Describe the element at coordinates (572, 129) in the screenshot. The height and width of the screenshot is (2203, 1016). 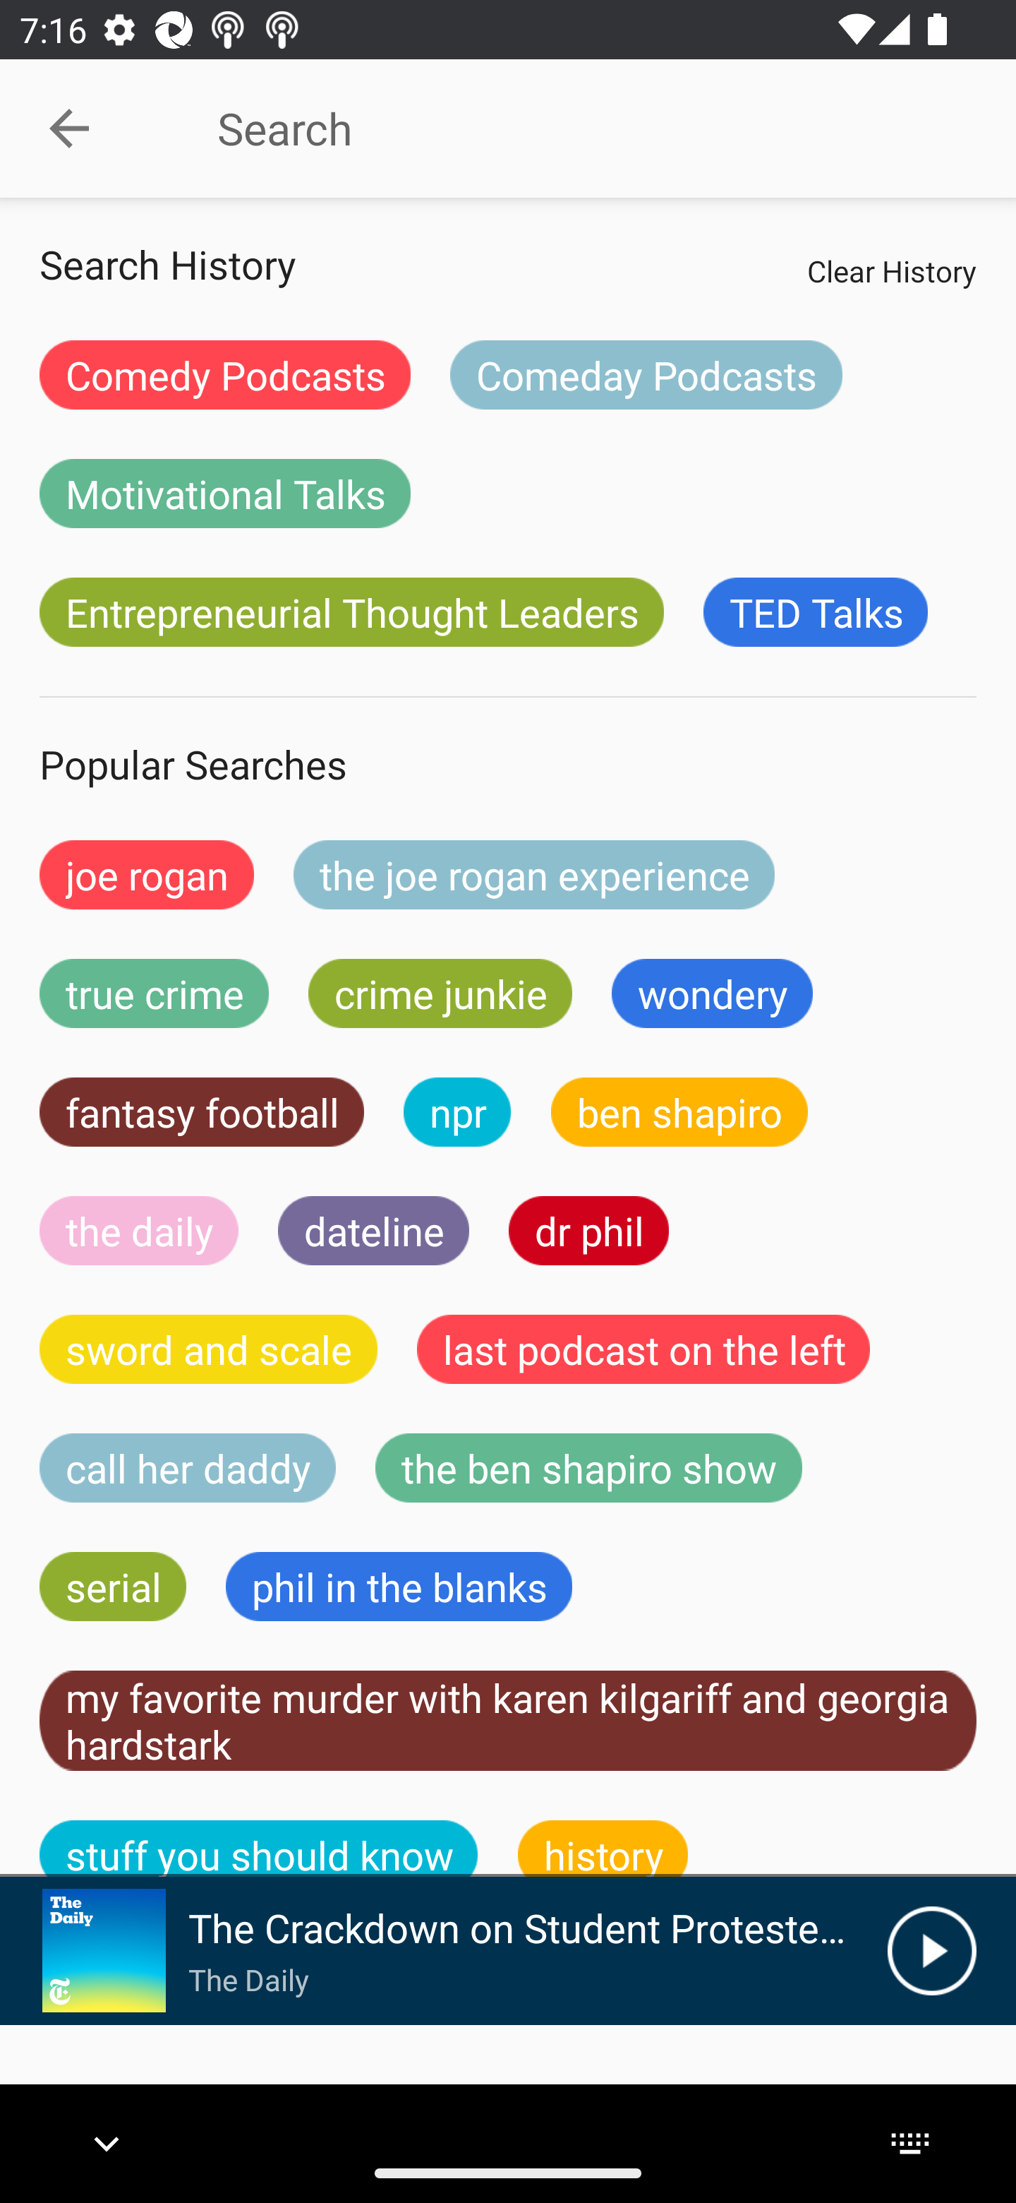
I see `Search` at that location.